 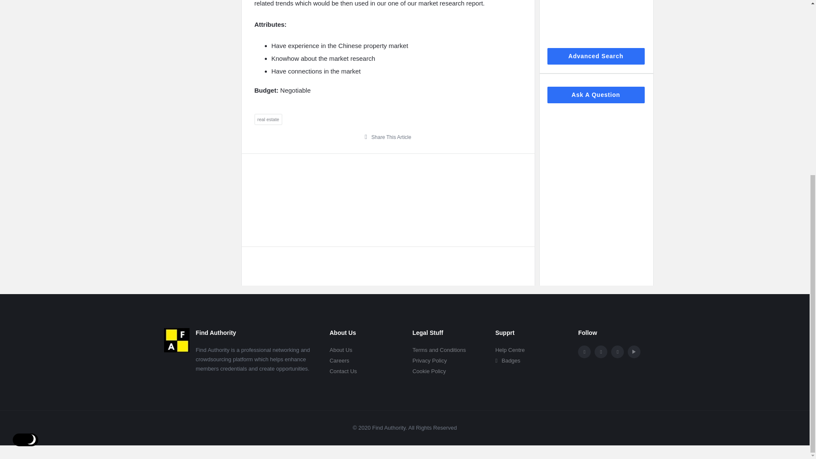 What do you see at coordinates (429, 360) in the screenshot?
I see `Privacy Policy` at bounding box center [429, 360].